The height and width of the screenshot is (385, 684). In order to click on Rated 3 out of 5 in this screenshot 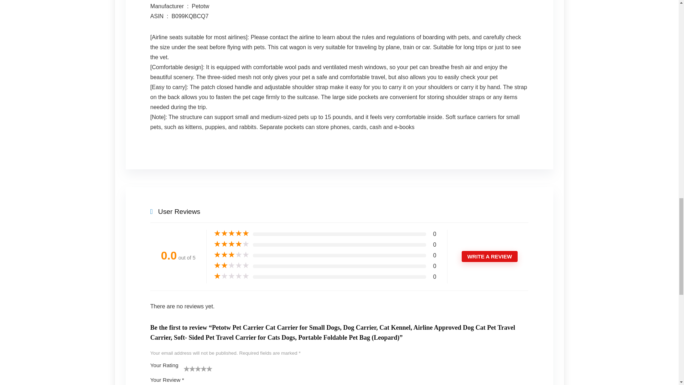, I will do `click(232, 255)`.